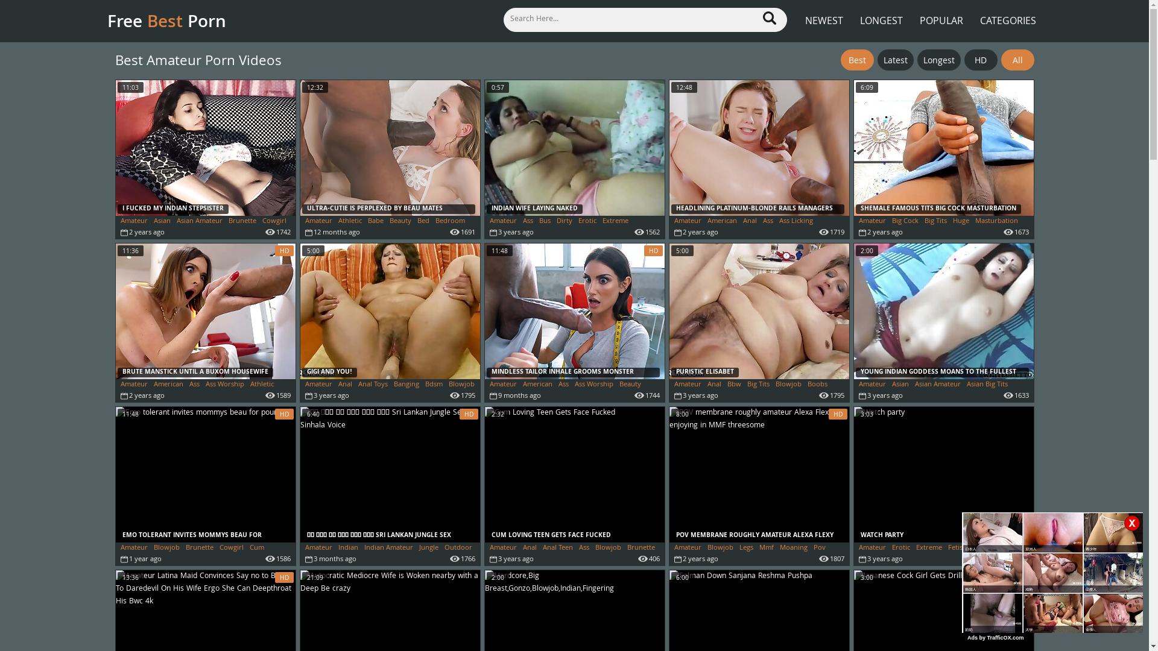 The image size is (1158, 651). Describe the element at coordinates (558, 549) in the screenshot. I see `Anal Teen` at that location.